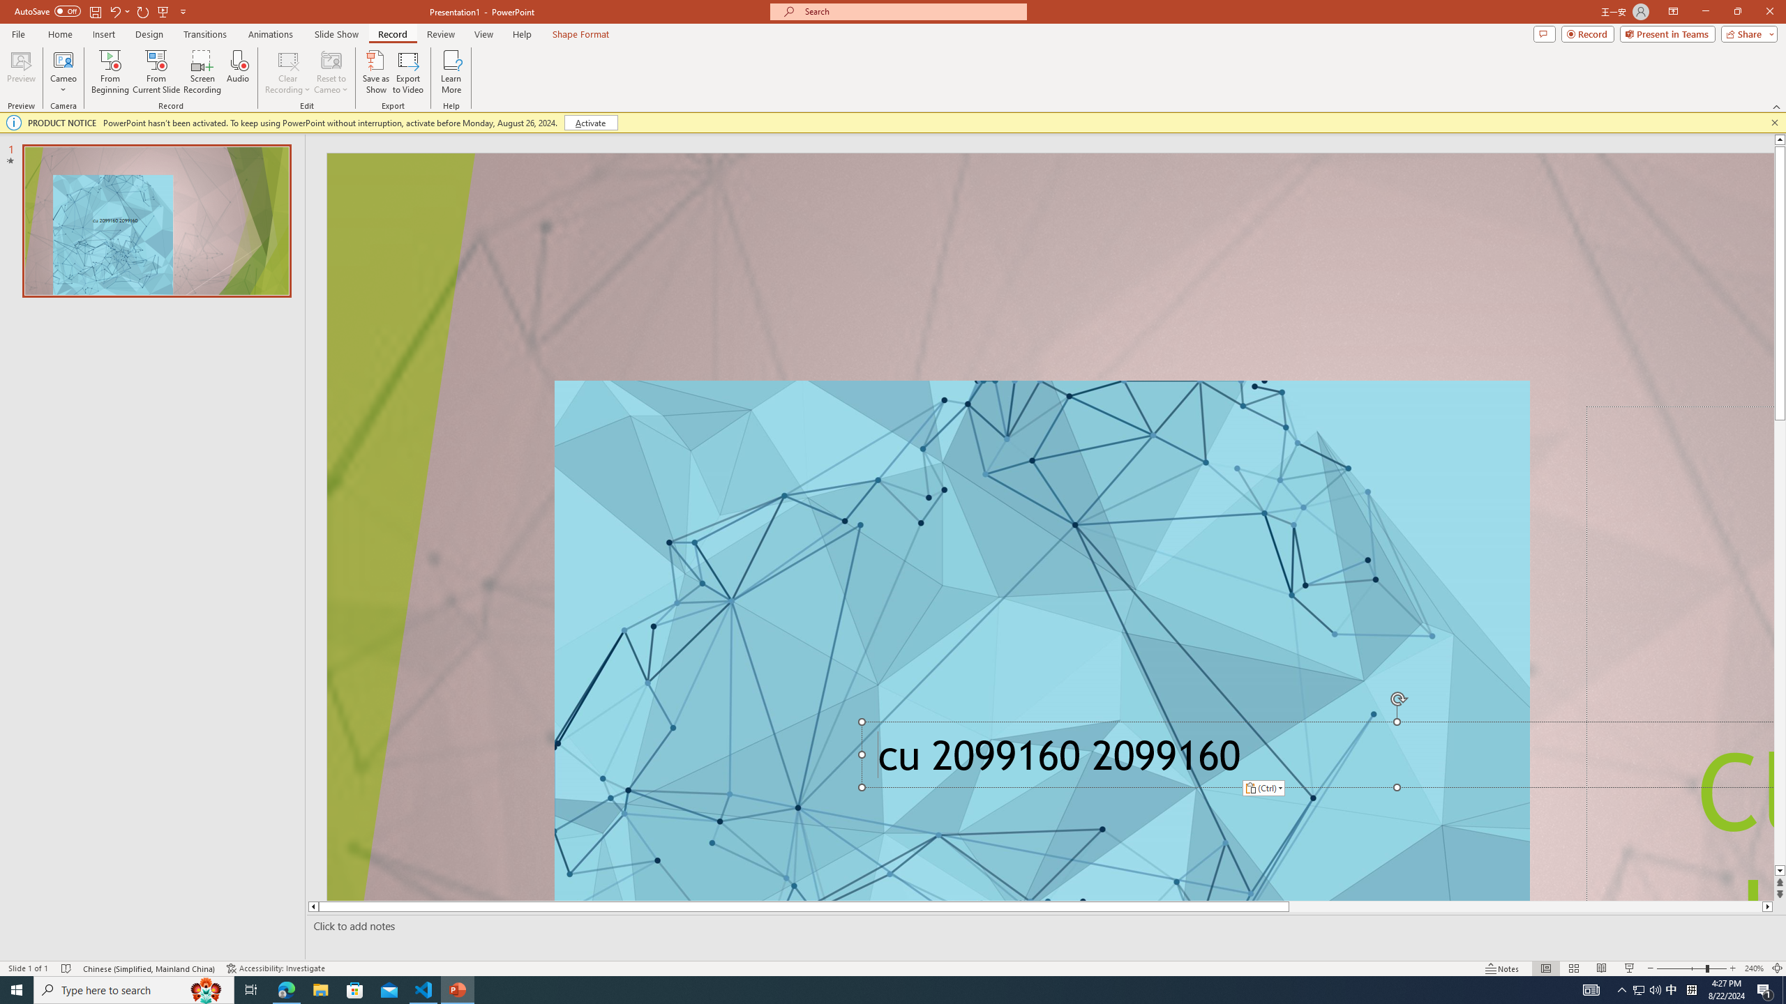 The width and height of the screenshot is (1786, 1004). Describe the element at coordinates (590, 123) in the screenshot. I see `Activate` at that location.